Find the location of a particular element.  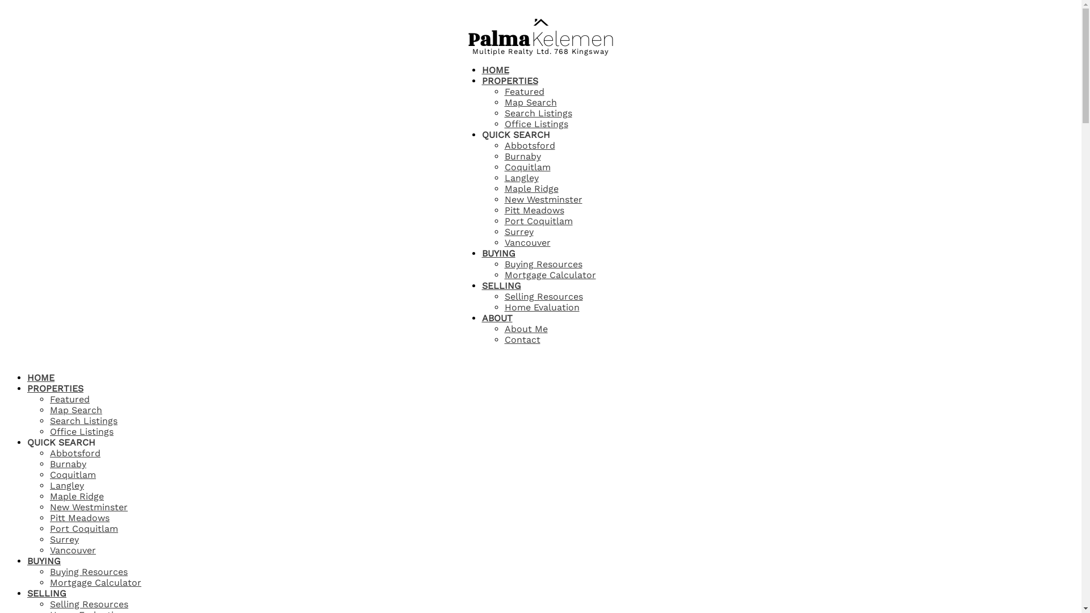

Coquitlam is located at coordinates (73, 475).